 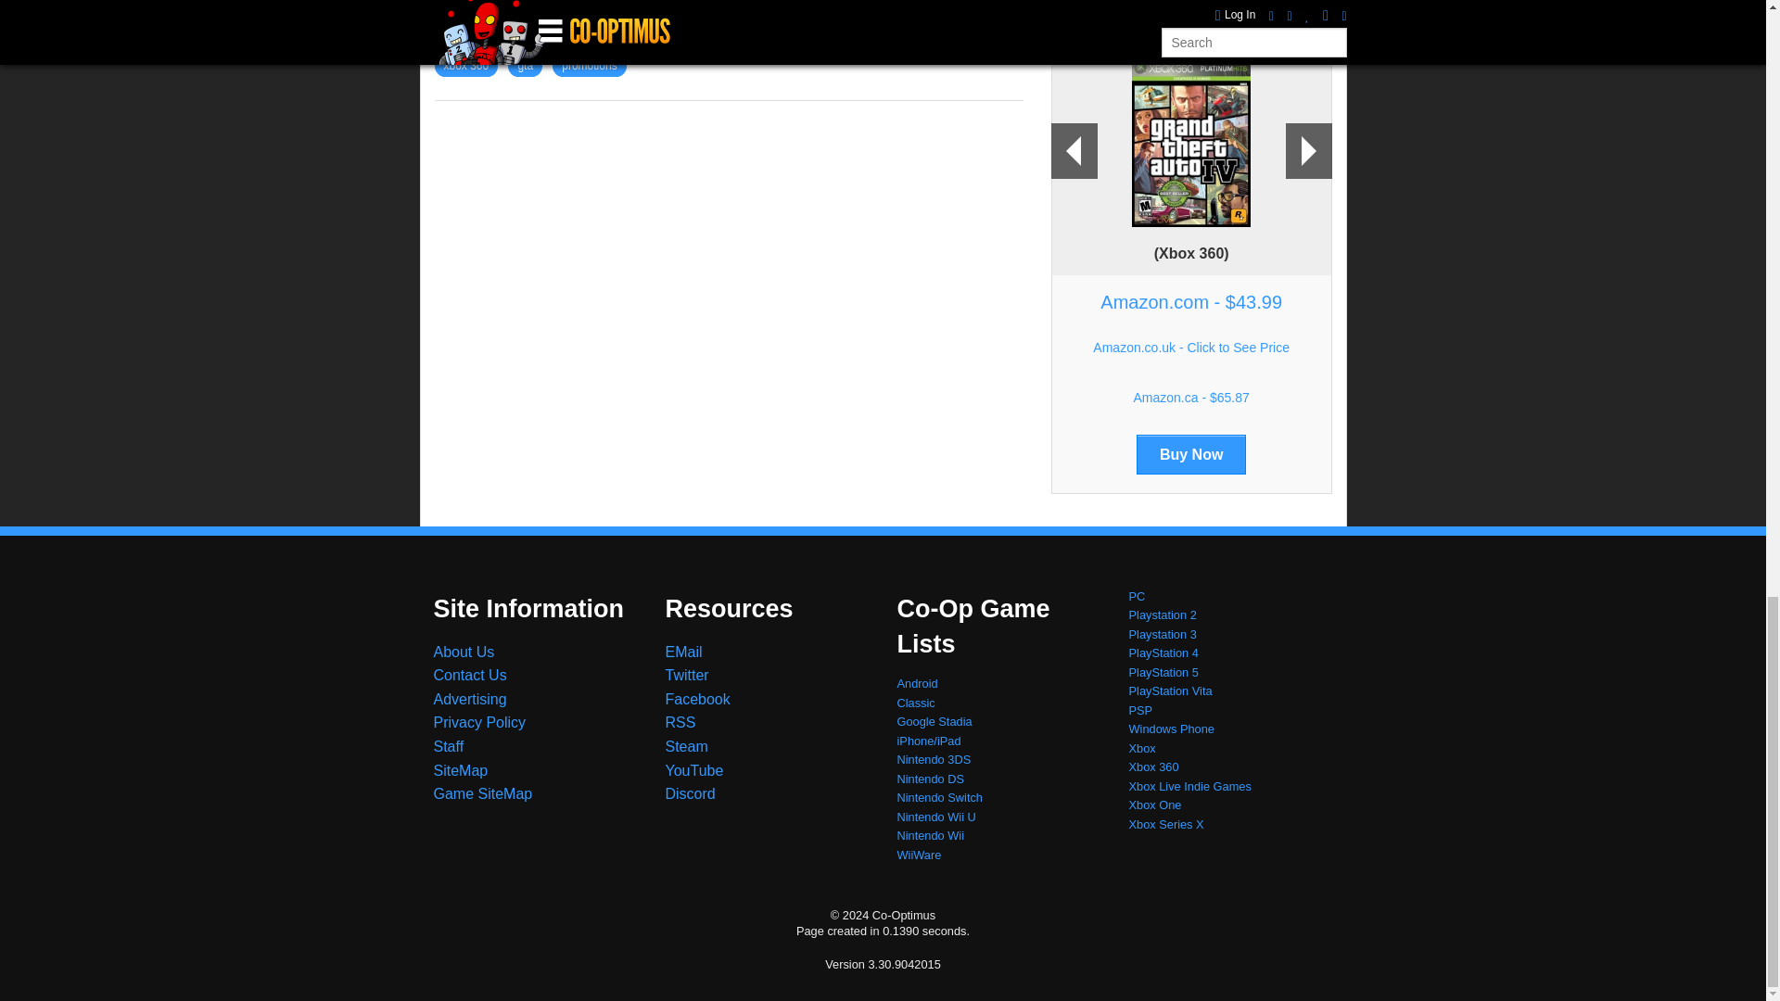 I want to click on Advertising rates and traffic numbers., so click(x=471, y=699).